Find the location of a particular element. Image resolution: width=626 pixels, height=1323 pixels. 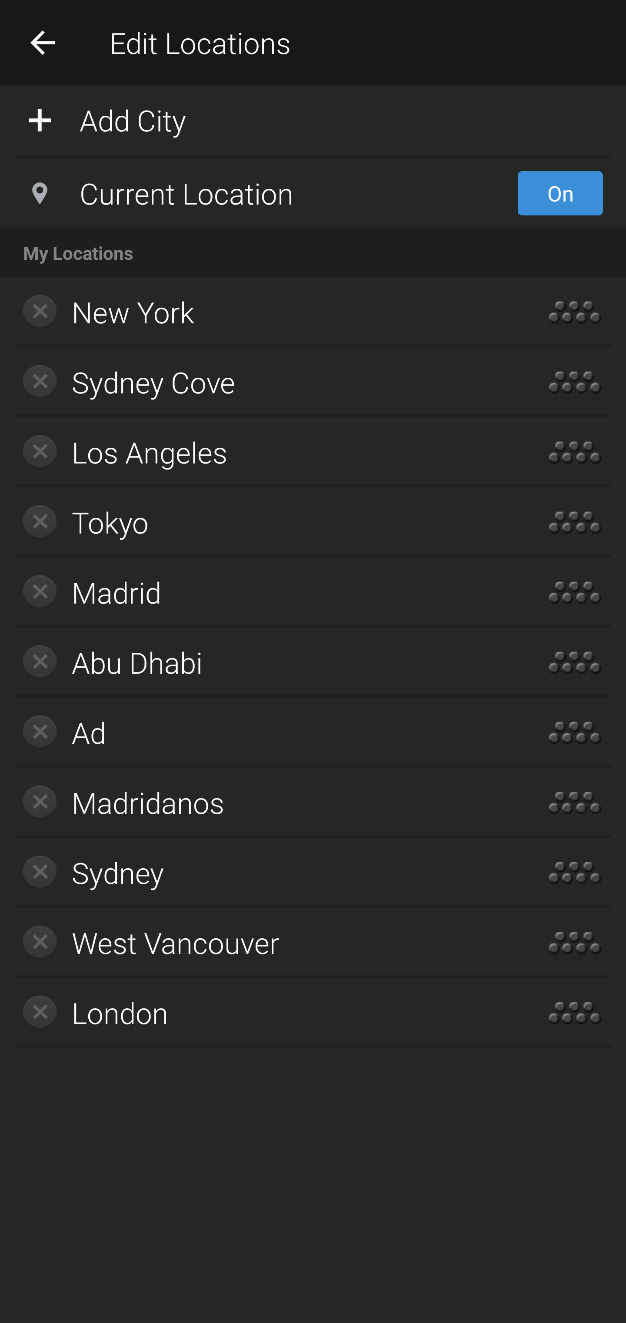

Delete: West Vancouver West Vancouver is located at coordinates (263, 943).